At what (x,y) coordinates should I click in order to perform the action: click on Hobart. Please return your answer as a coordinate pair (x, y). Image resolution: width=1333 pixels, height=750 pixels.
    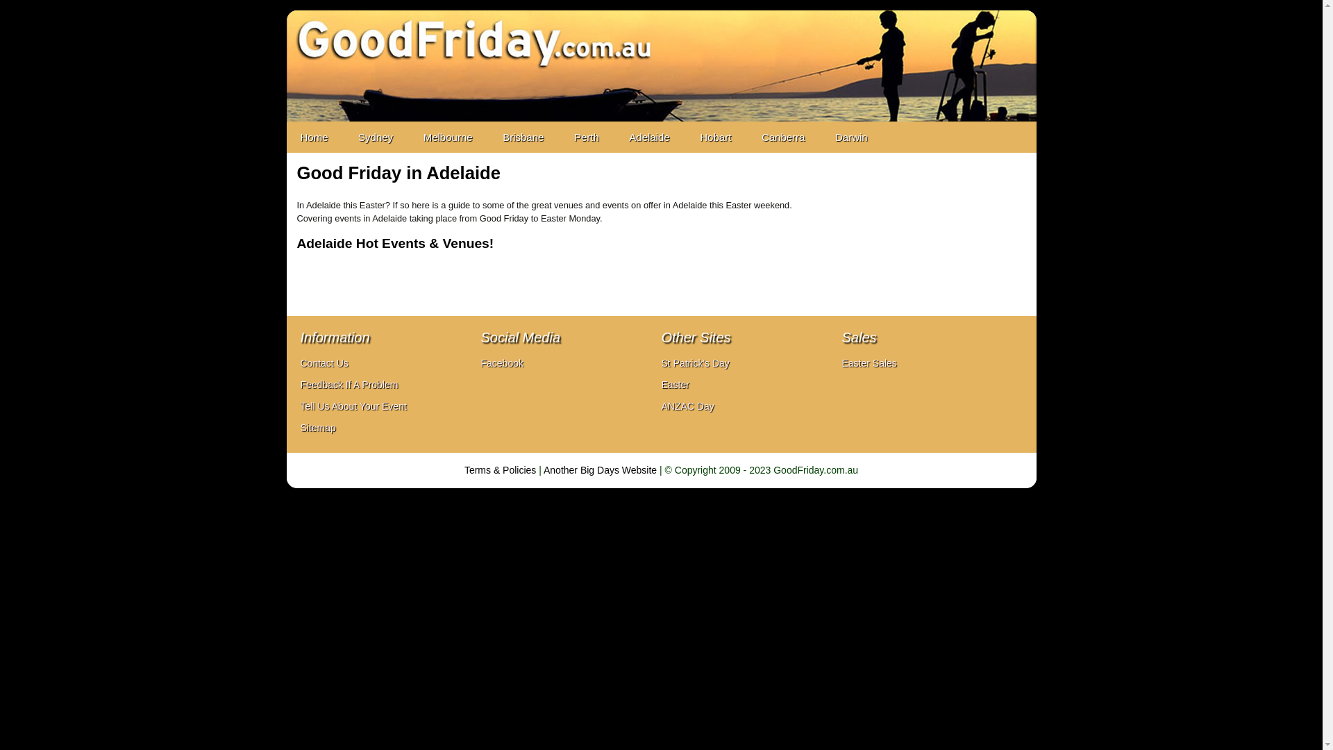
    Looking at the image, I should click on (715, 137).